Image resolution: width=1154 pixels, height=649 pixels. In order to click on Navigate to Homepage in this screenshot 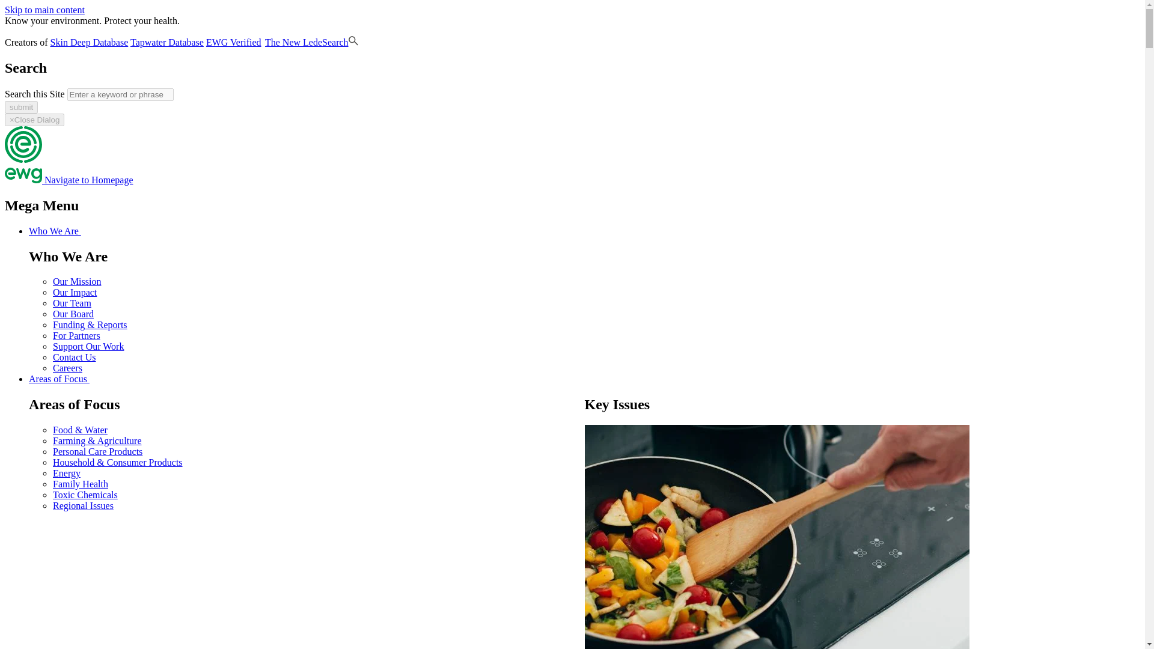, I will do `click(69, 179)`.